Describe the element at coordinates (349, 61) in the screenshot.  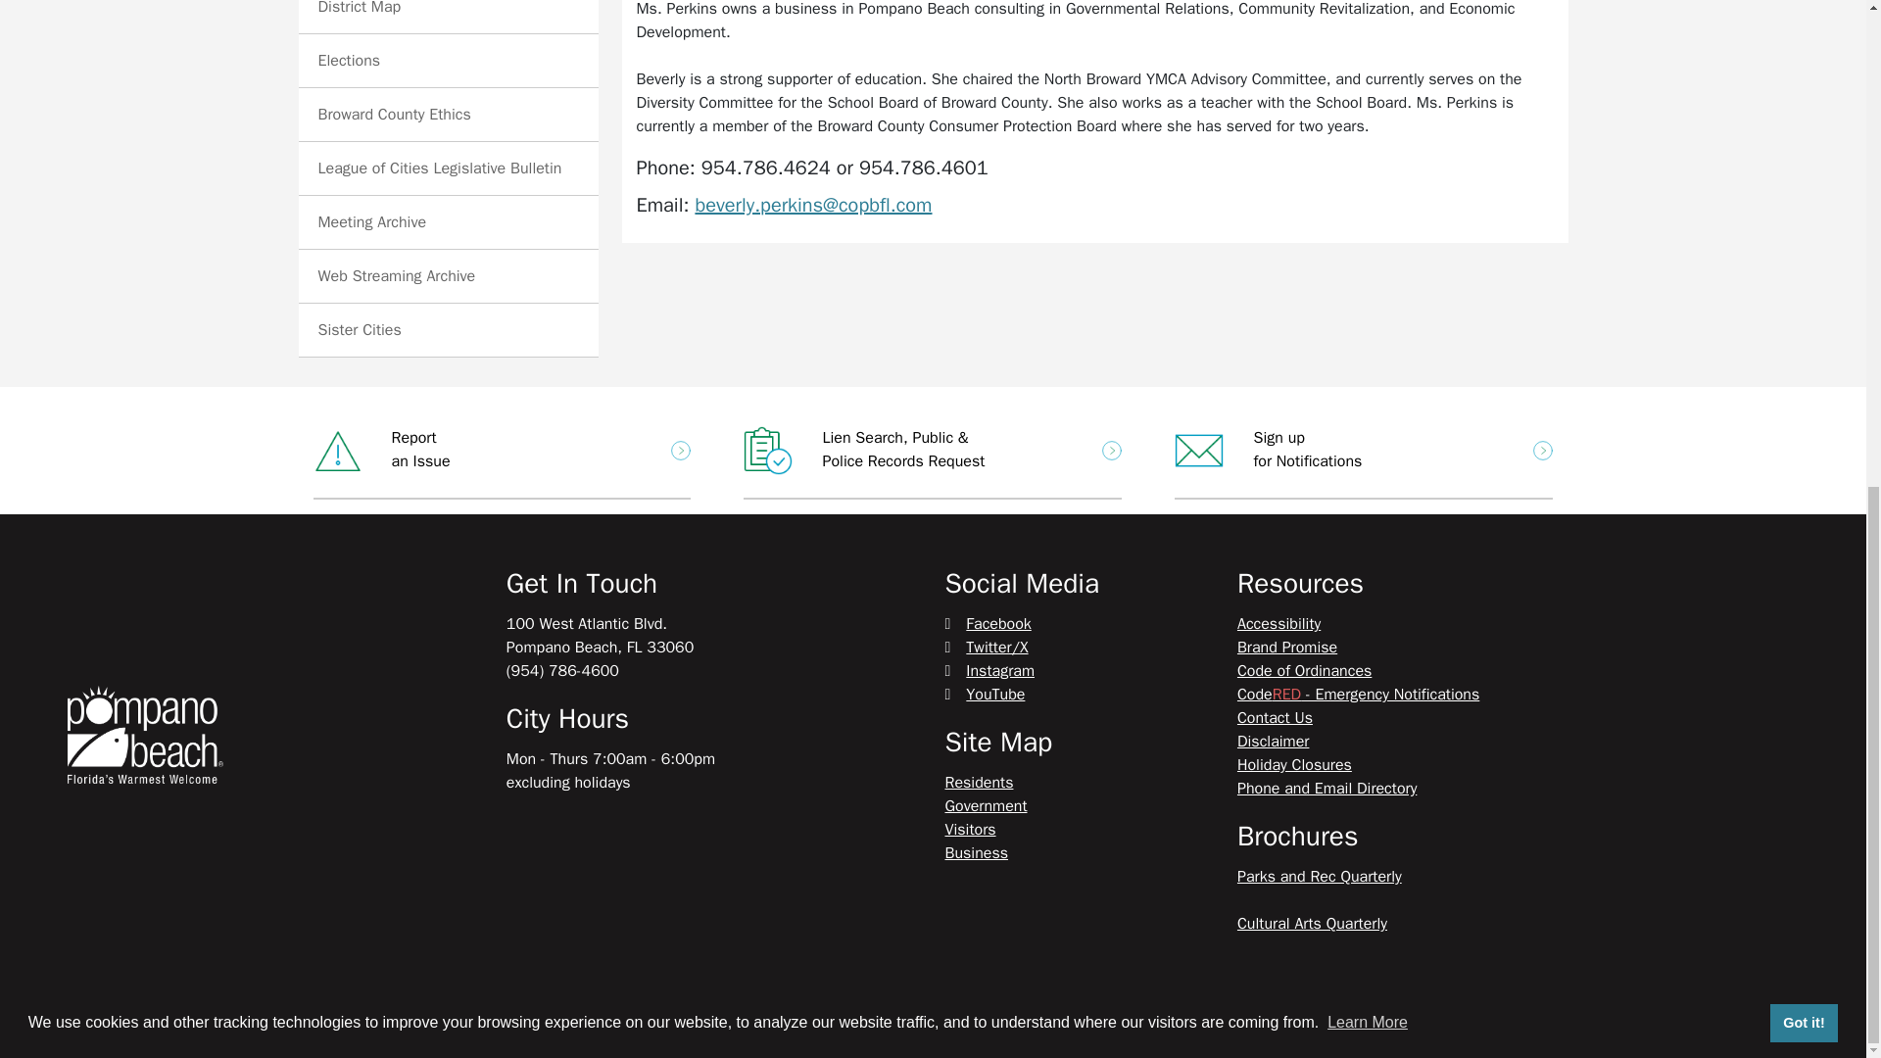
I see `Elections` at that location.